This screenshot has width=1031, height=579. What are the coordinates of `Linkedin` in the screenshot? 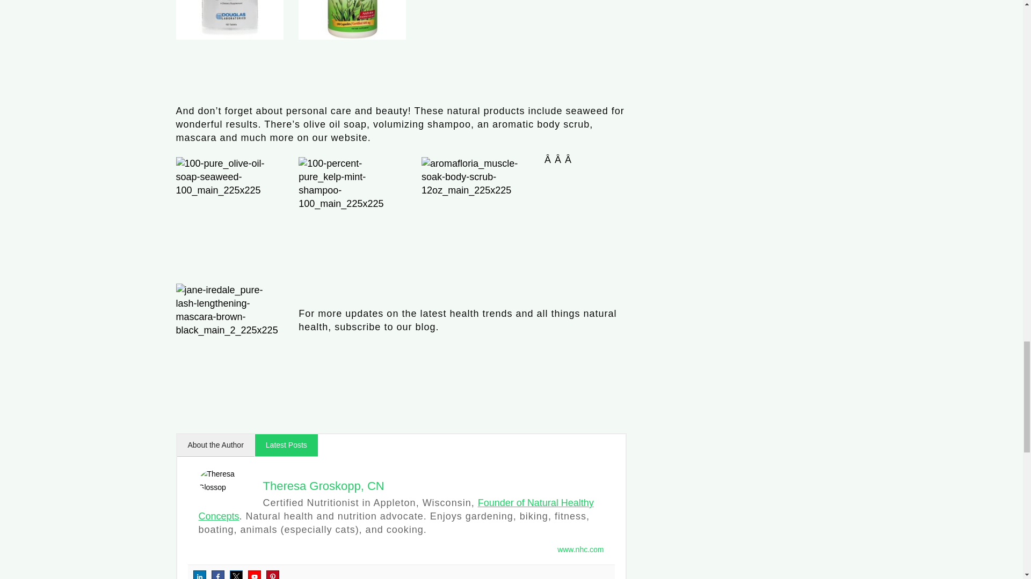 It's located at (200, 575).